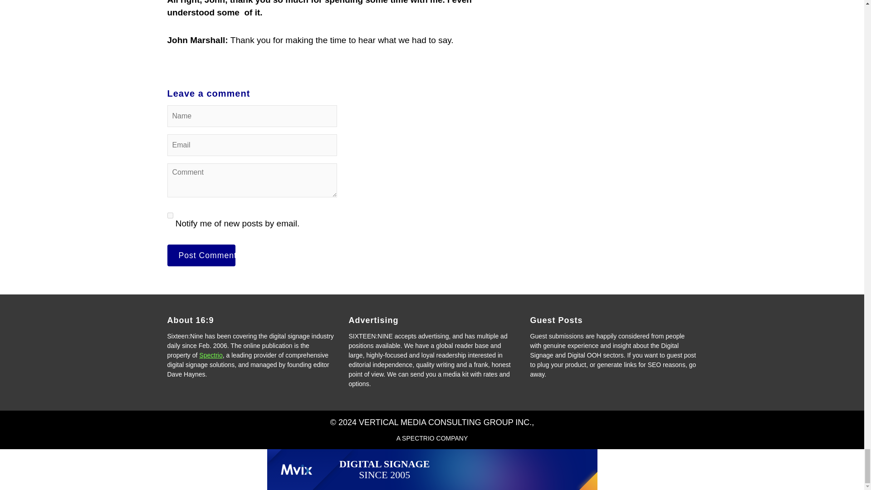 The width and height of the screenshot is (871, 490). Describe the element at coordinates (432, 438) in the screenshot. I see `A SPECTRIO COMPANY` at that location.